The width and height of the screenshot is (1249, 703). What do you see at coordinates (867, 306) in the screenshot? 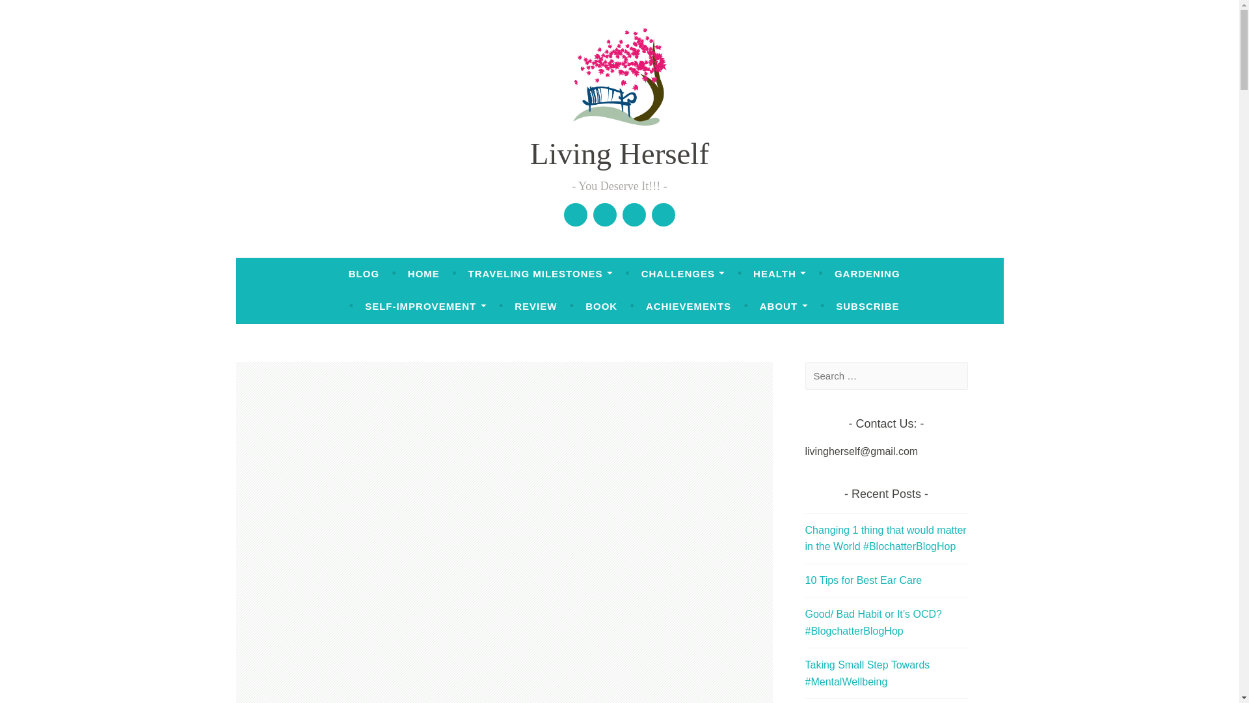
I see `SUBSCRIBE` at bounding box center [867, 306].